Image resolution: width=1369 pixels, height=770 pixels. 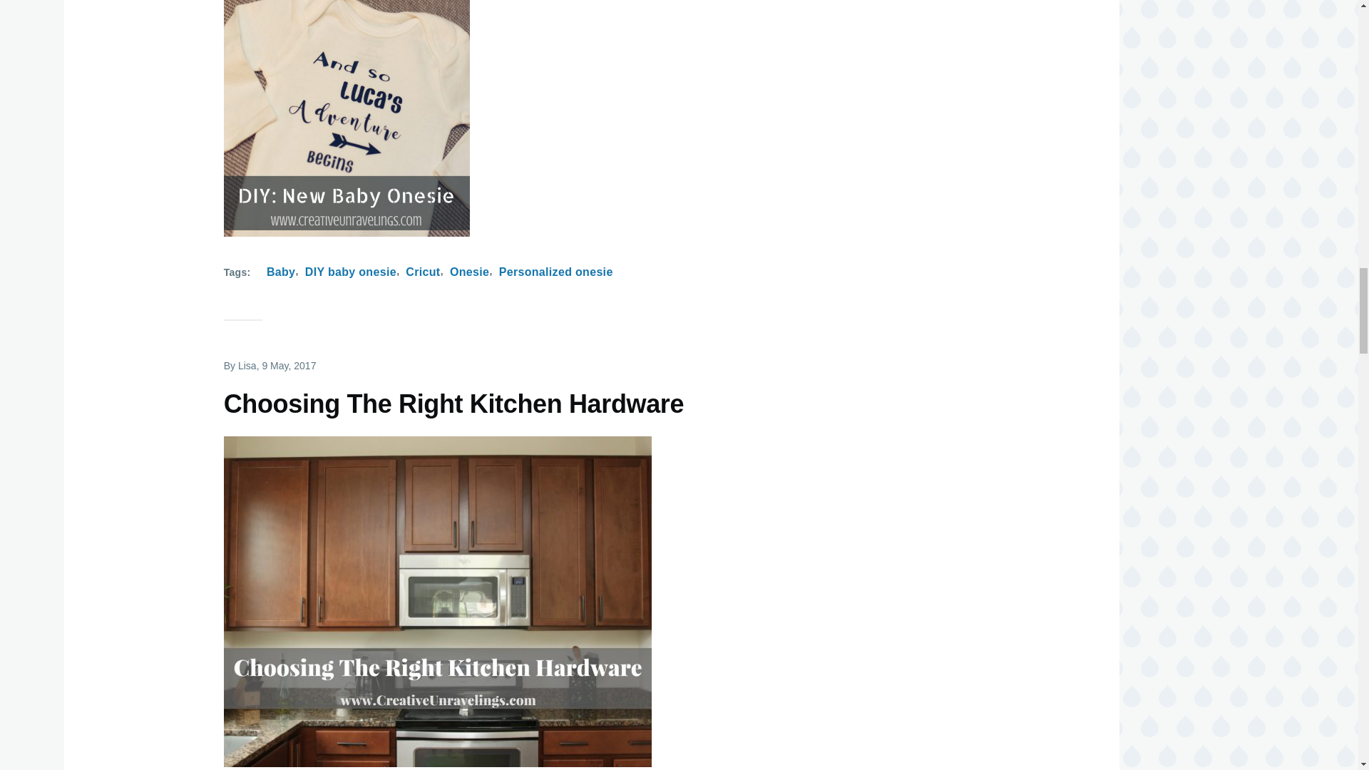 I want to click on Cricut, so click(x=422, y=272).